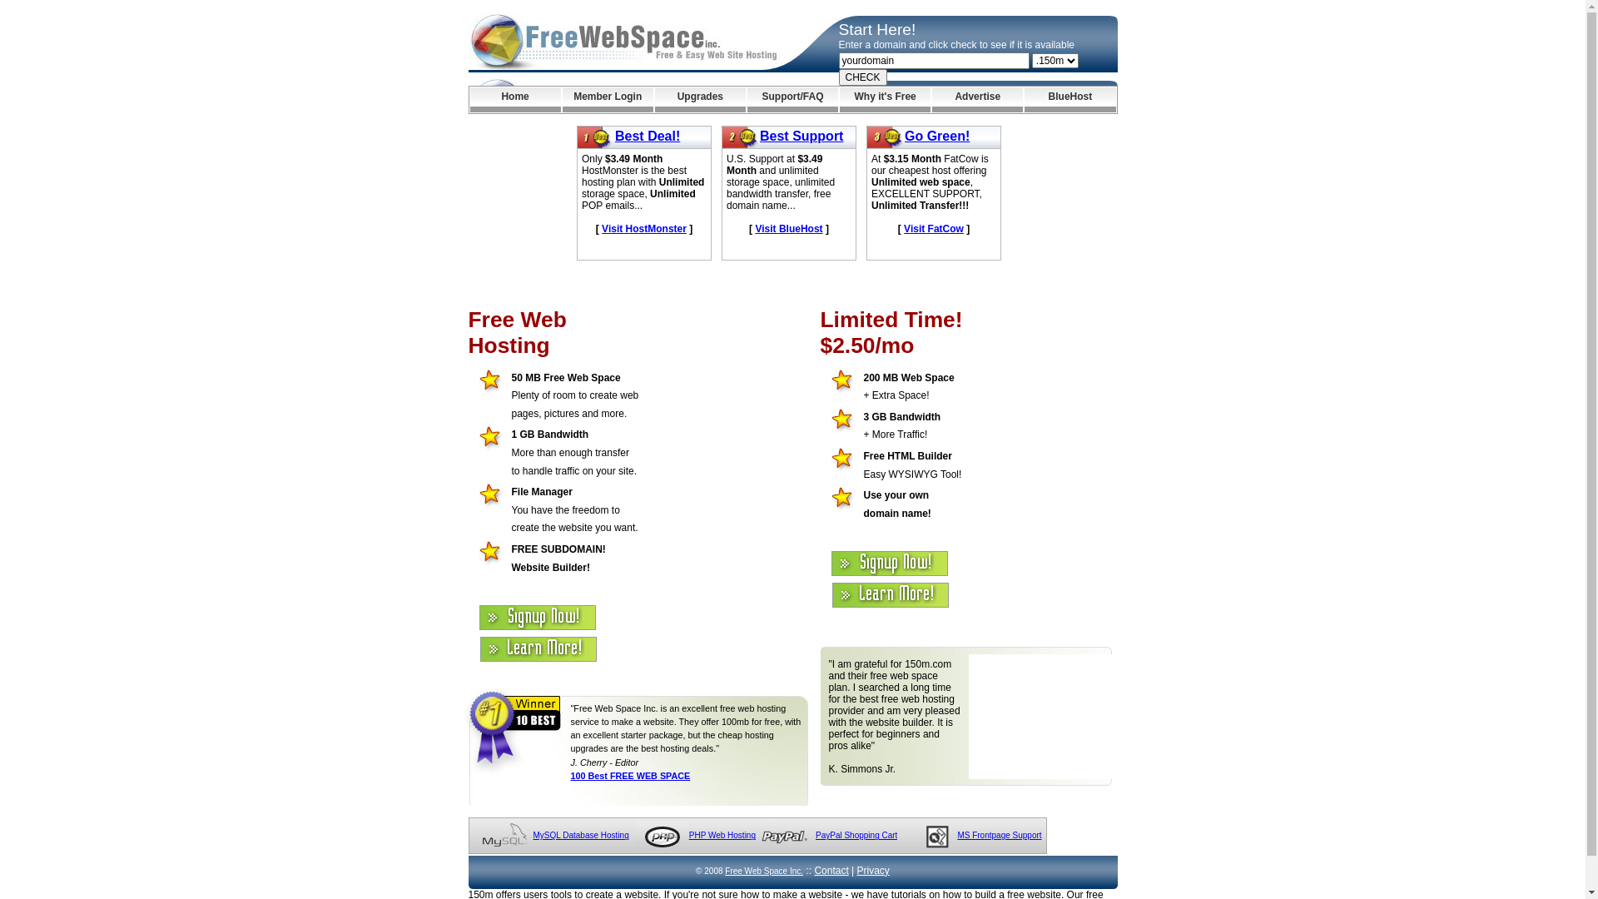  I want to click on Free Web Space Inc., so click(764, 871).